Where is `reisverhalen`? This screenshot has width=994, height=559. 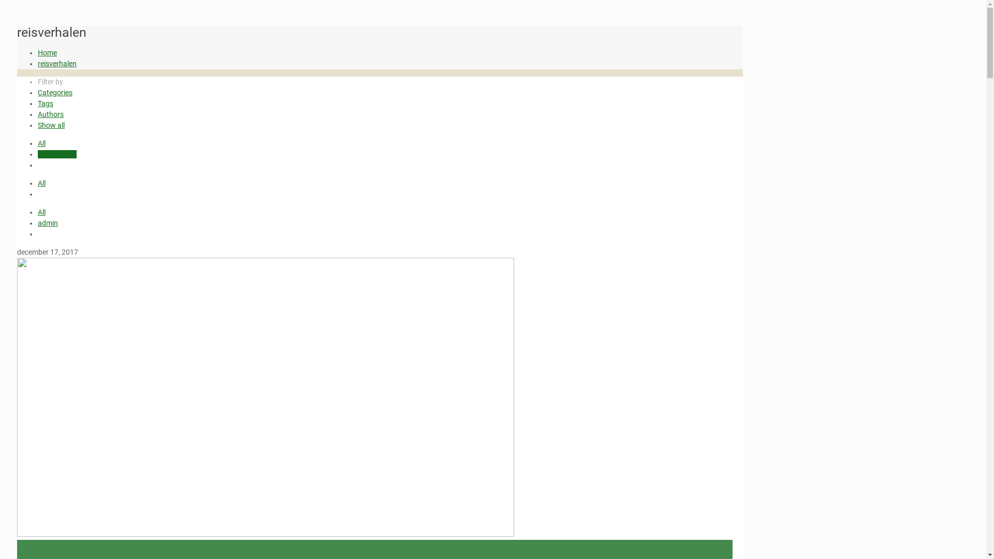 reisverhalen is located at coordinates (57, 63).